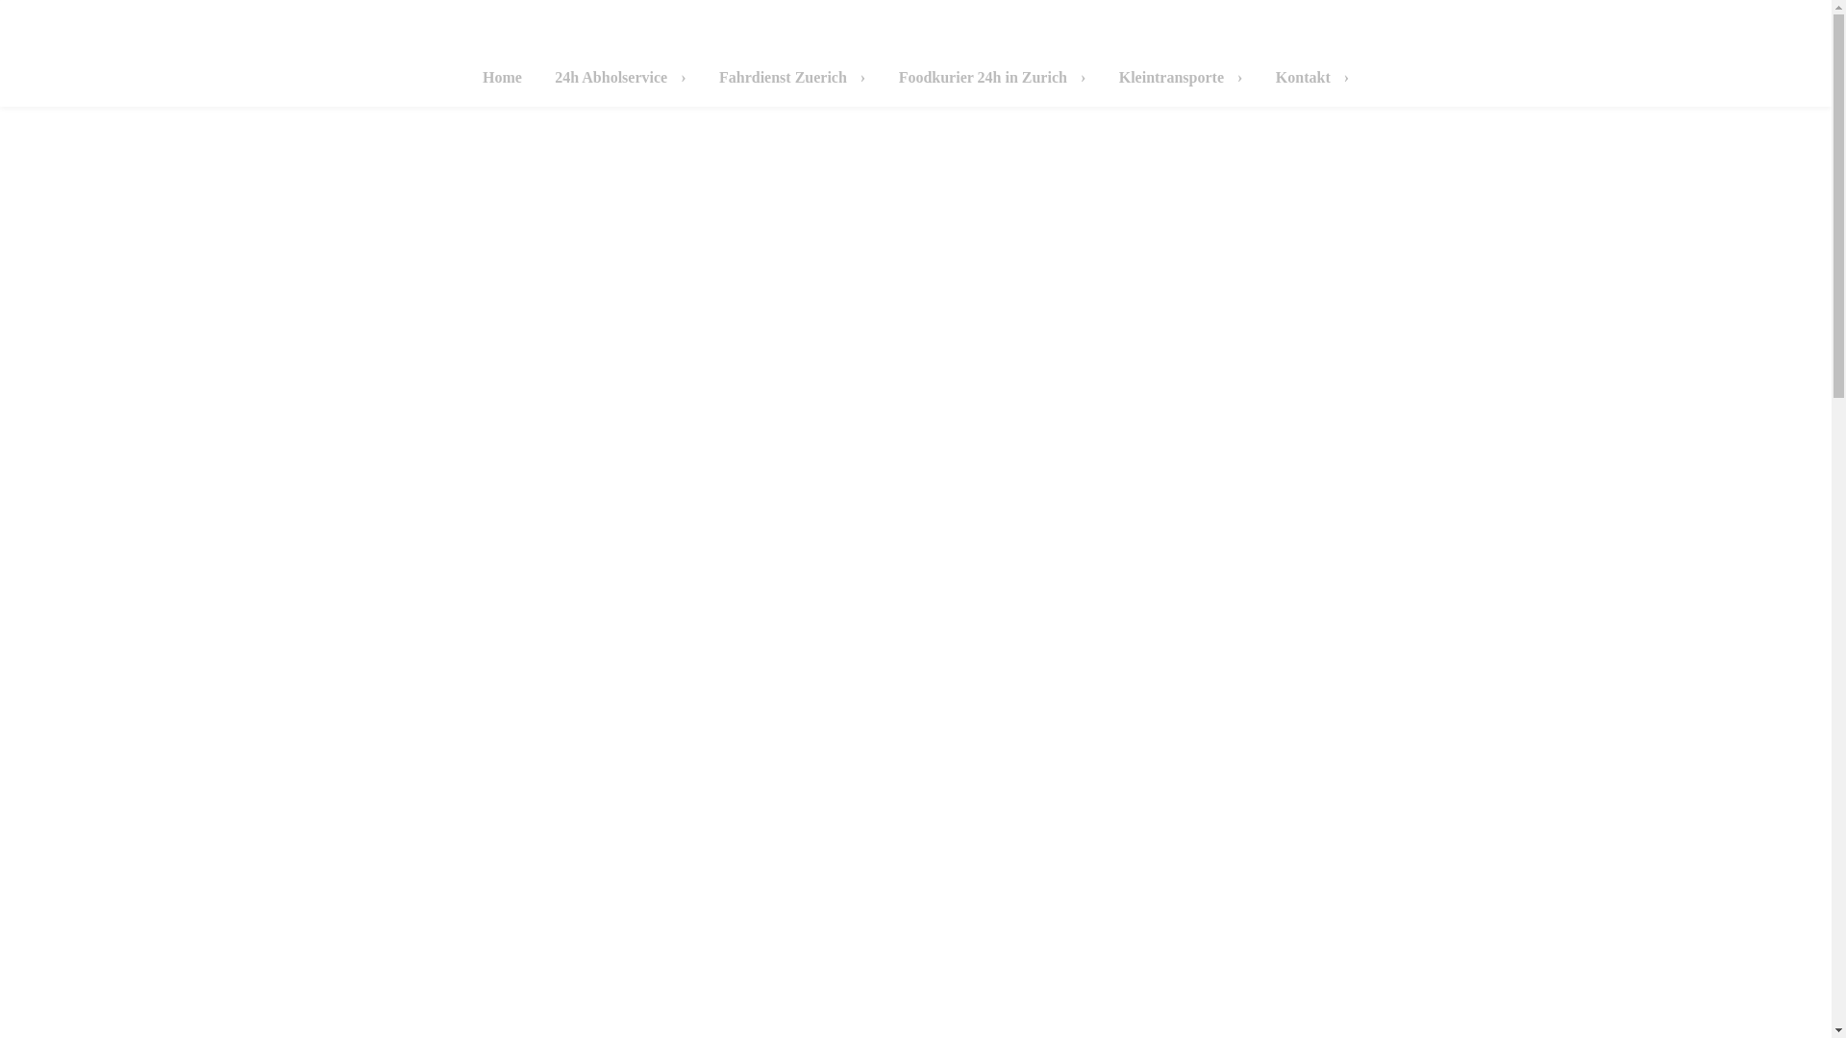  I want to click on Kleintransporte, so click(1181, 78).